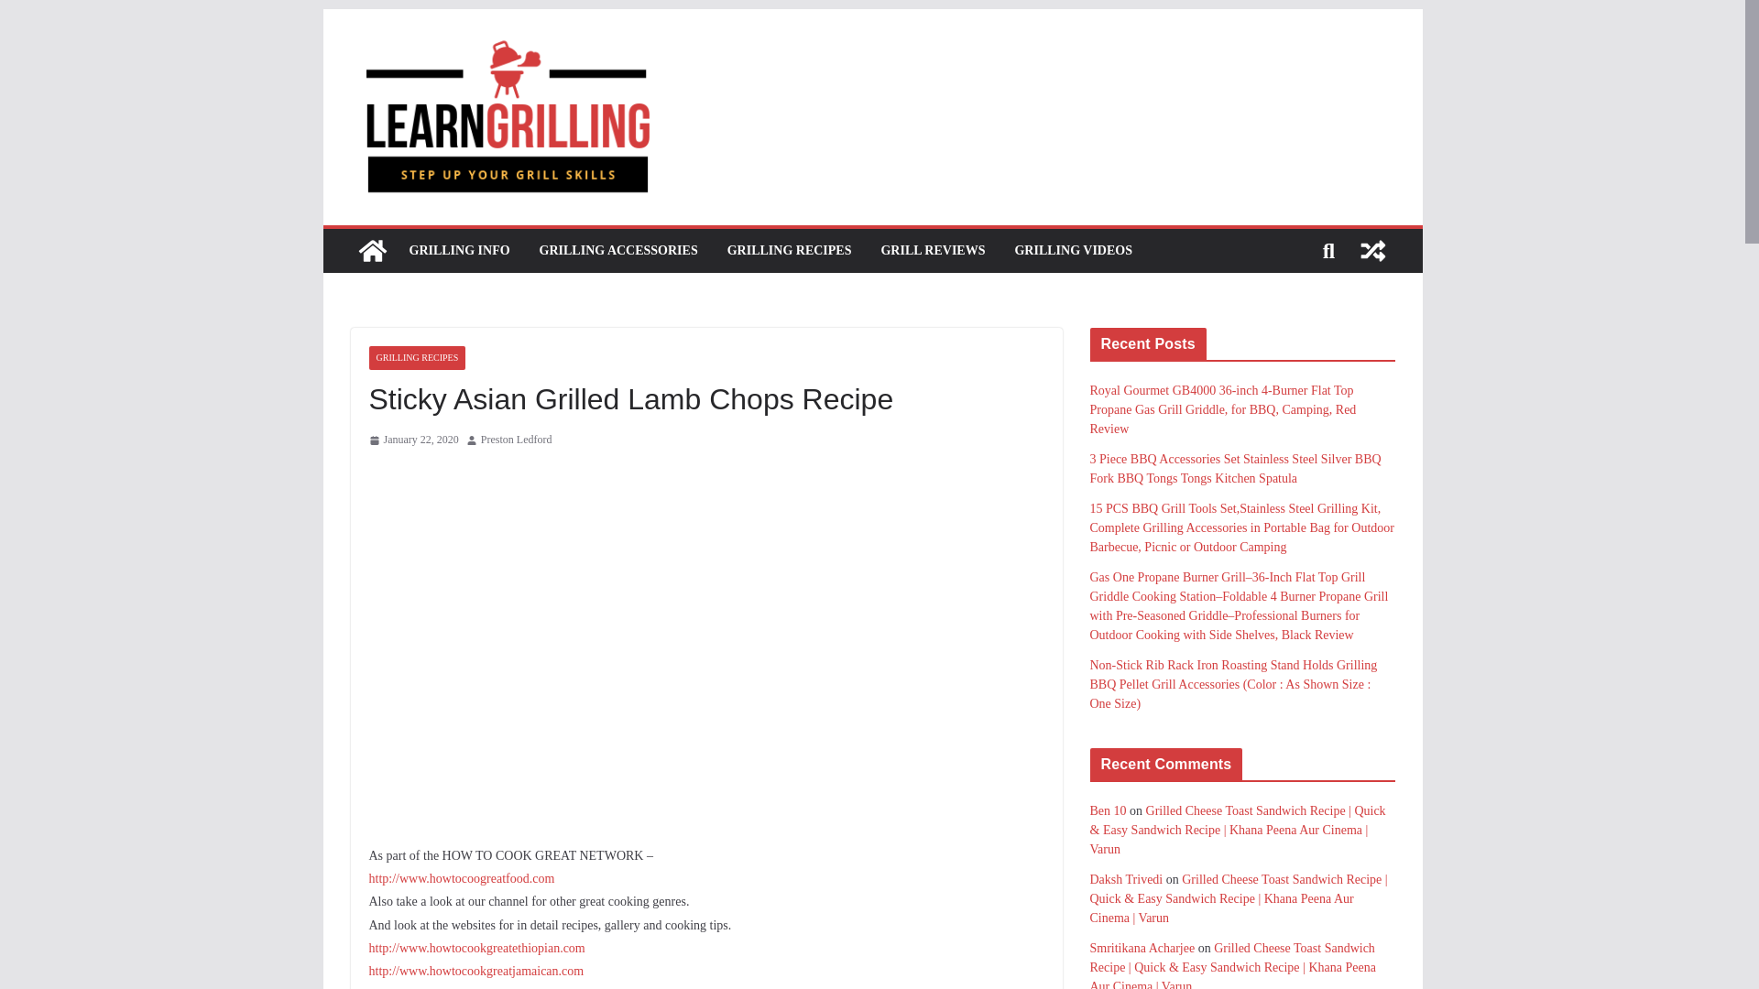 This screenshot has height=989, width=1759. Describe the element at coordinates (933, 251) in the screenshot. I see `GRILL REVIEWS` at that location.